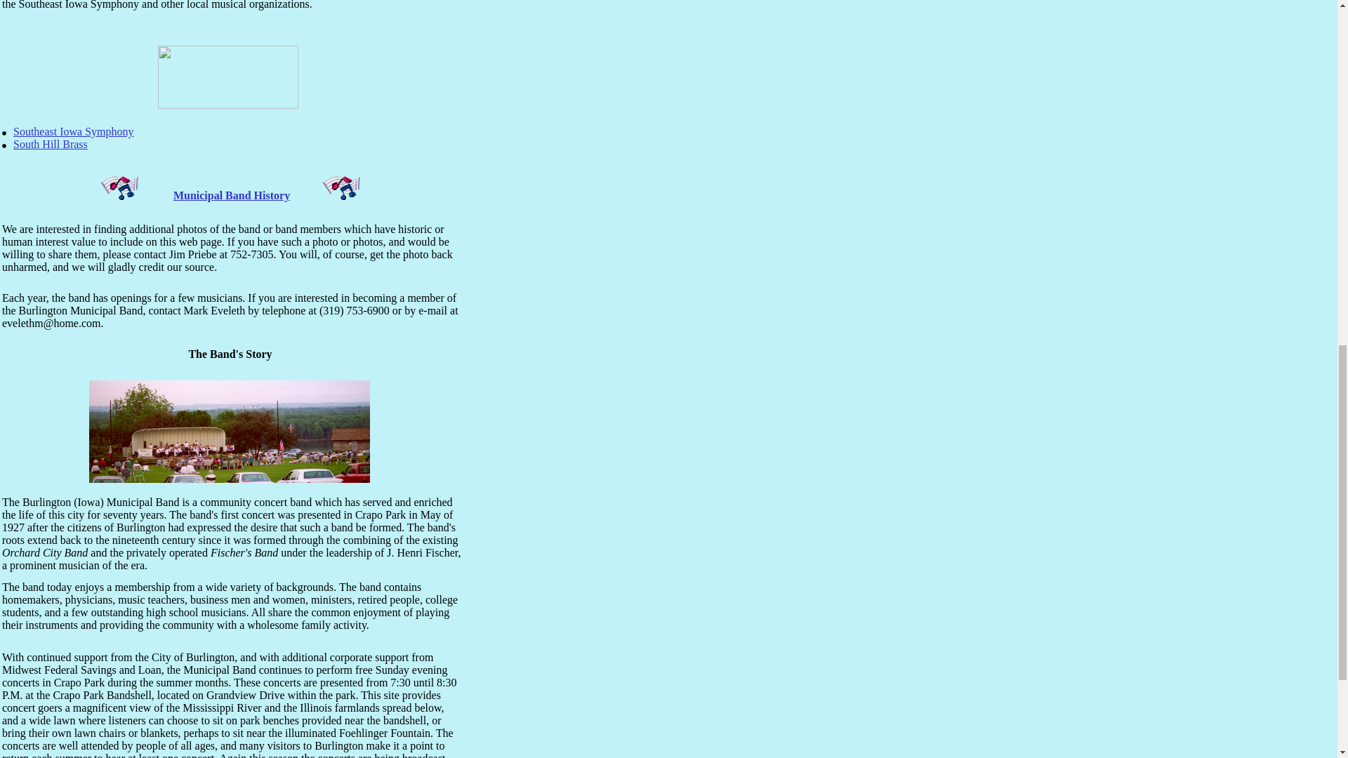 This screenshot has height=758, width=1348. Describe the element at coordinates (232, 195) in the screenshot. I see `Municipal Band History` at that location.